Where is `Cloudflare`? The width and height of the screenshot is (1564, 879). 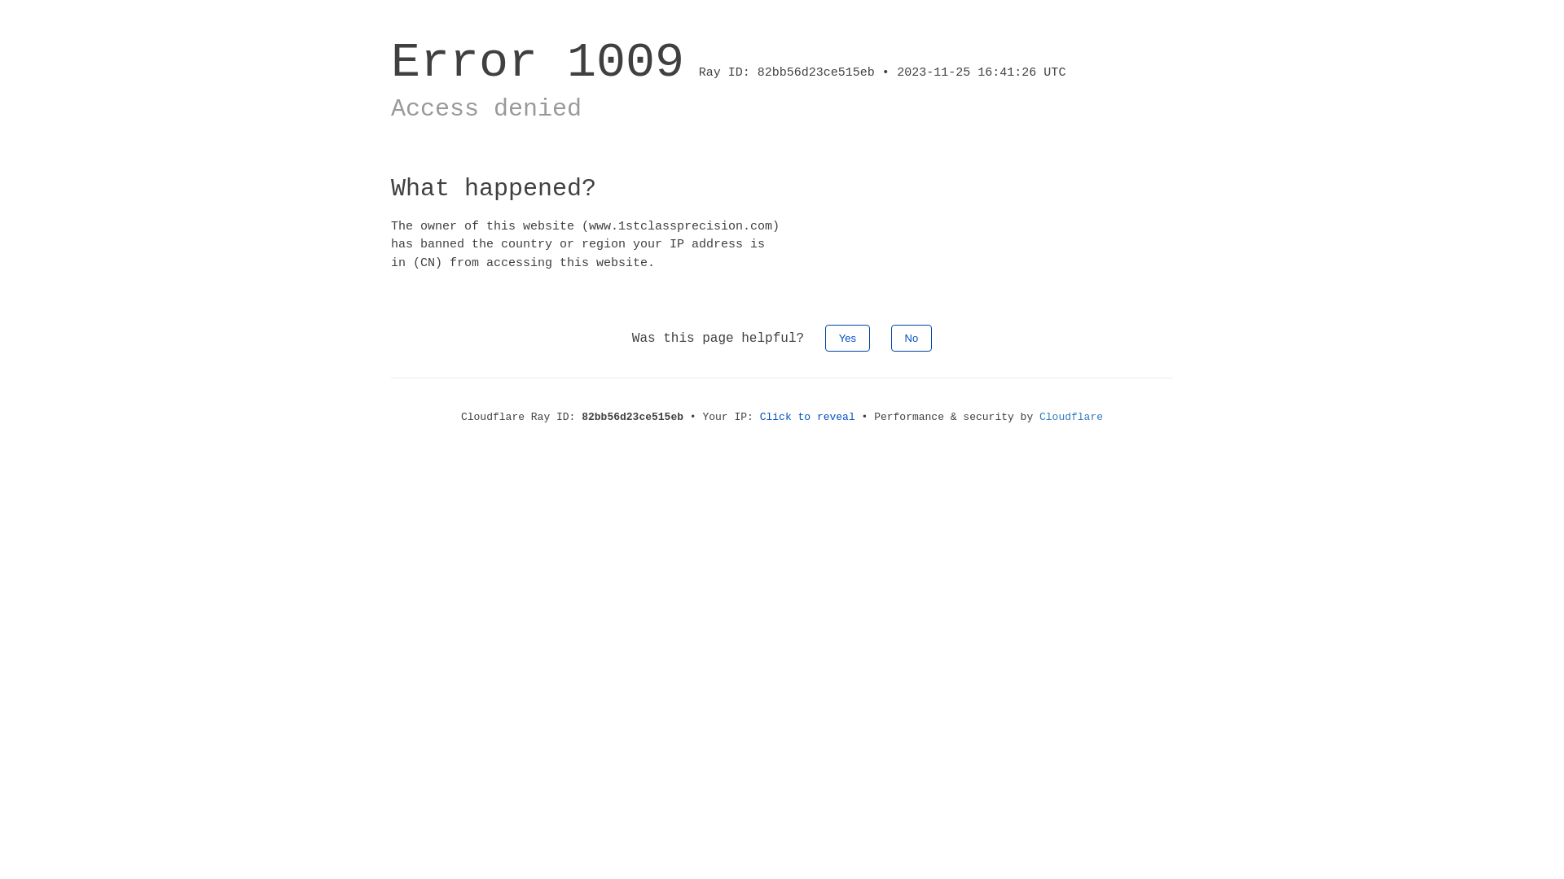
Cloudflare is located at coordinates (1071, 417).